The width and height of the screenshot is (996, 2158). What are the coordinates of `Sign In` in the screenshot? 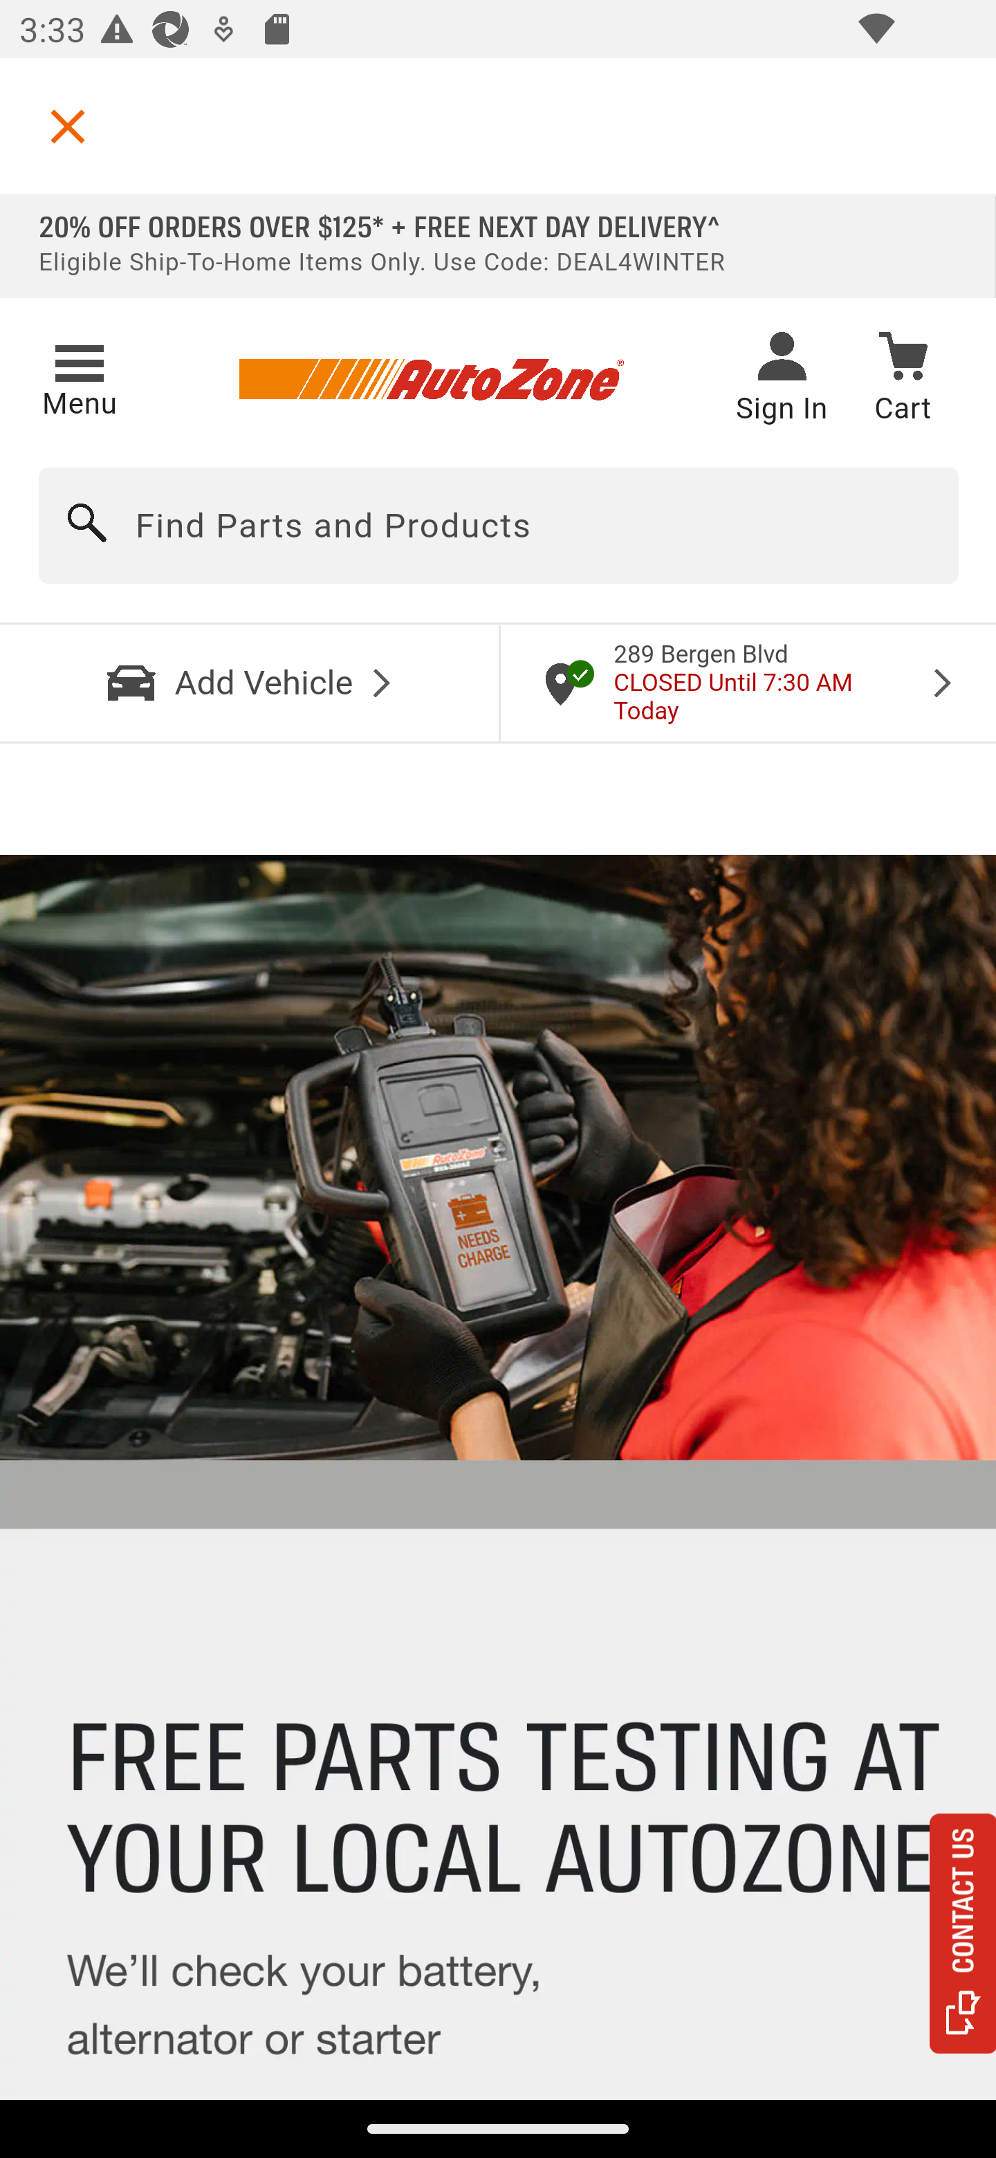 It's located at (781, 380).